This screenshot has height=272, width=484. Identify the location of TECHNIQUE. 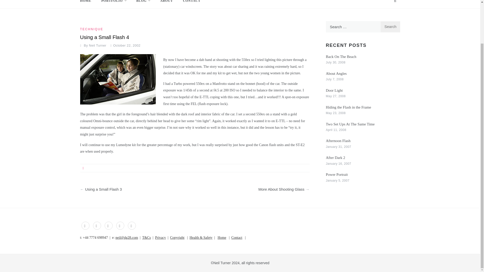
(92, 29).